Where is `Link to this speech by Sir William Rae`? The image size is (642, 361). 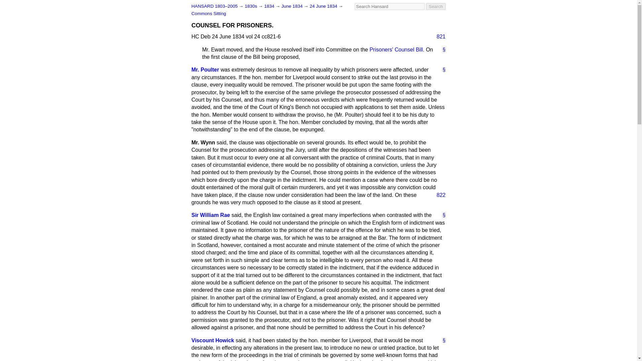 Link to this speech by Sir William Rae is located at coordinates (441, 215).